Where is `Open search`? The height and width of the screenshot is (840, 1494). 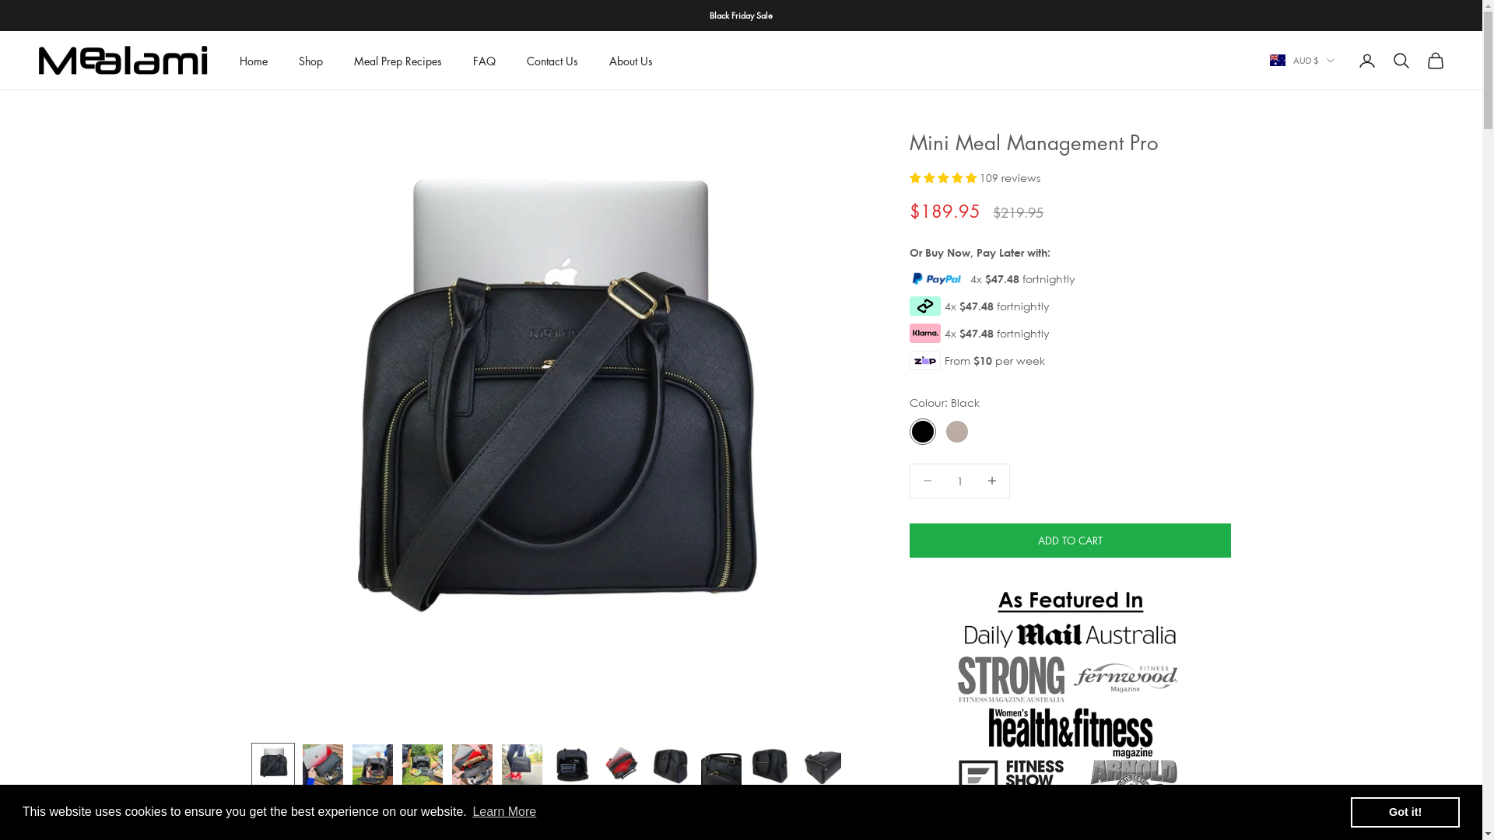
Open search is located at coordinates (1401, 61).